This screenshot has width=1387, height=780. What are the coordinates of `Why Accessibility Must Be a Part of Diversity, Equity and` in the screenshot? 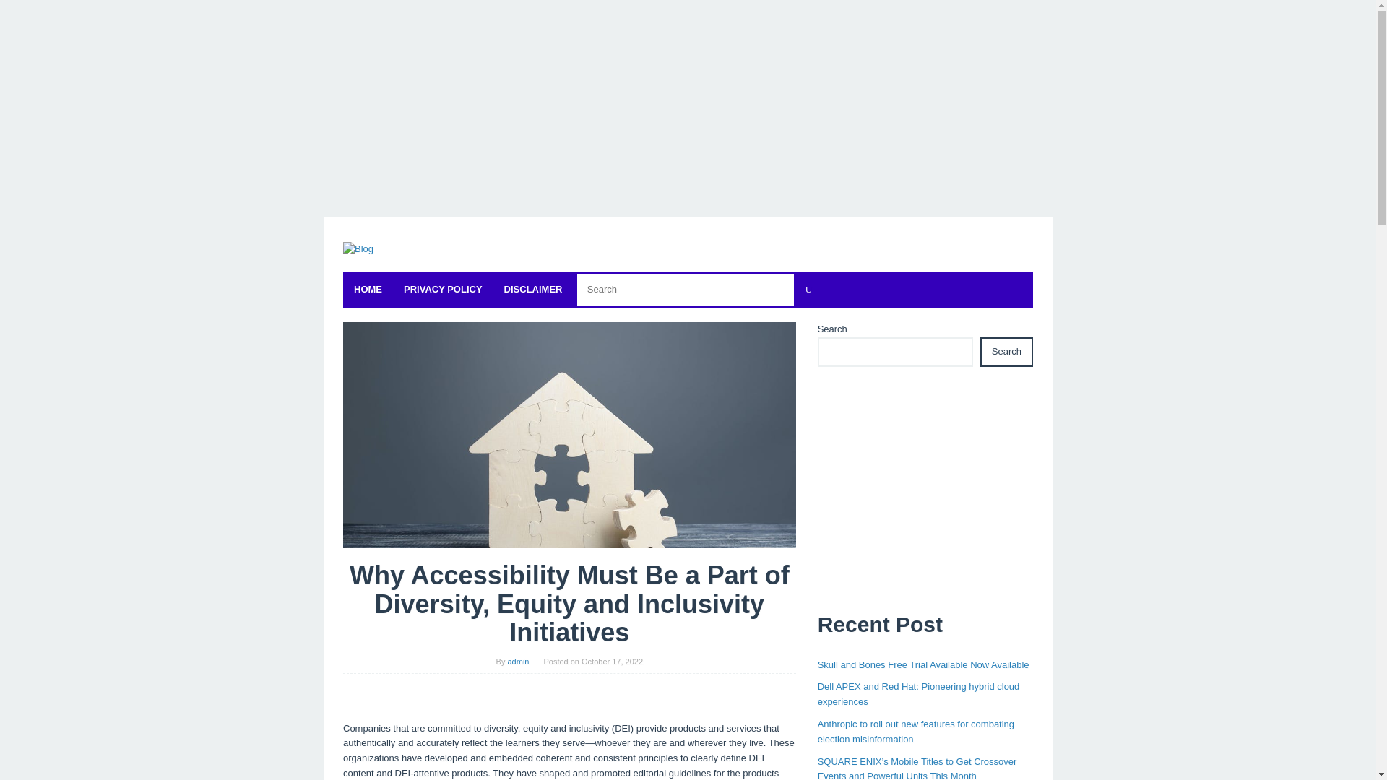 It's located at (569, 435).